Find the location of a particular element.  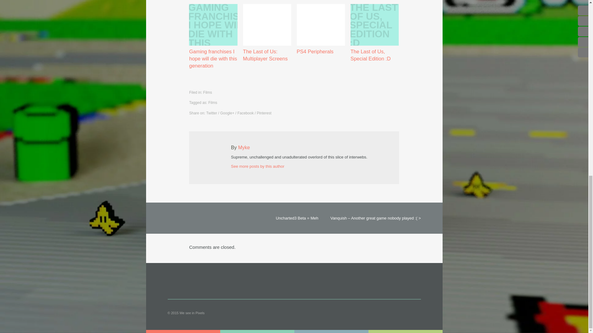

Films is located at coordinates (208, 92).